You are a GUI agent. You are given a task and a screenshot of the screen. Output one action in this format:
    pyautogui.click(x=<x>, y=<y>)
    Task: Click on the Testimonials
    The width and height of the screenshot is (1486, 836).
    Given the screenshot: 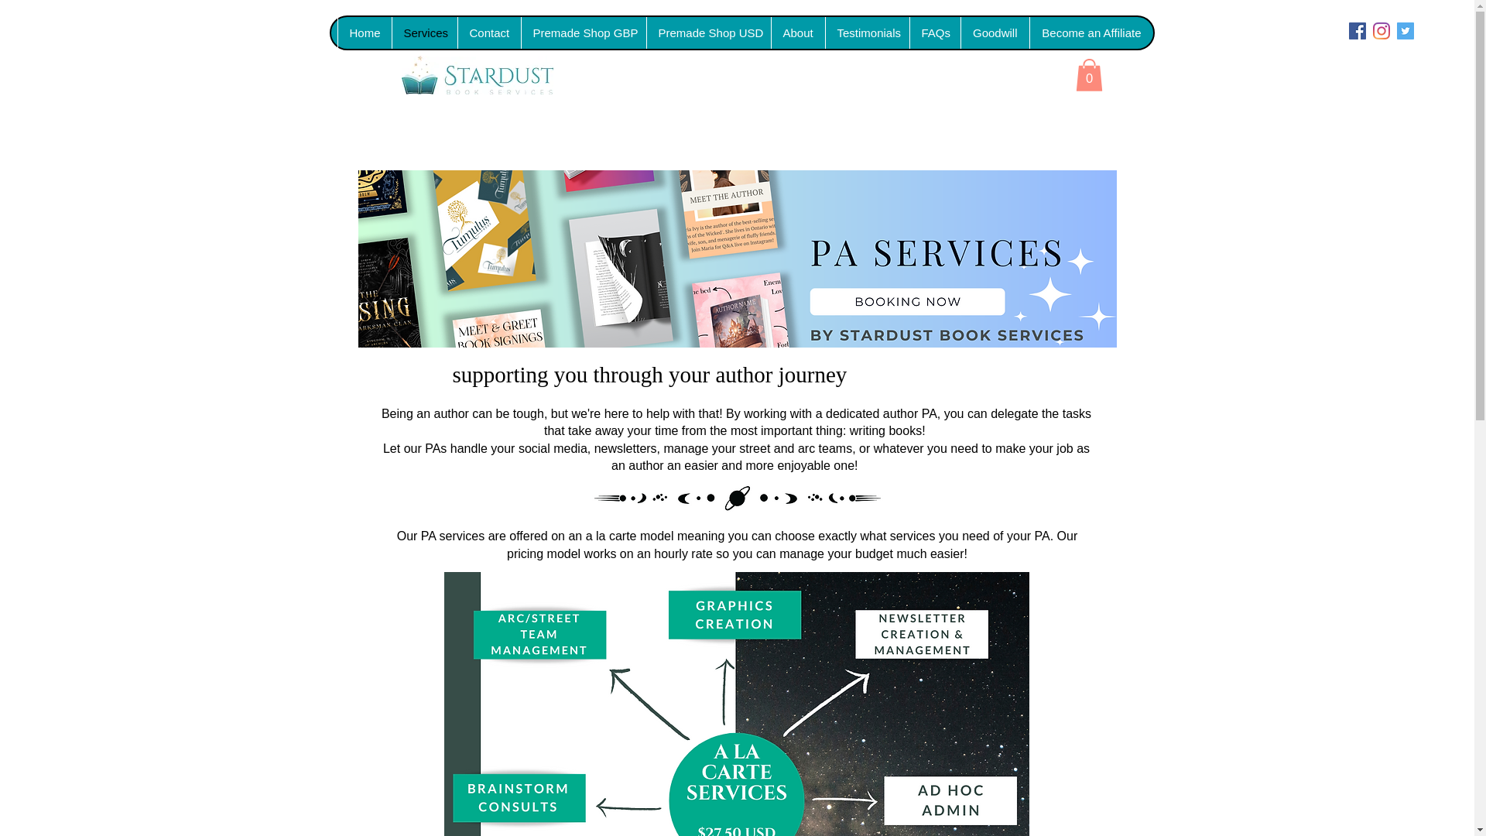 What is the action you would take?
    pyautogui.click(x=867, y=33)
    